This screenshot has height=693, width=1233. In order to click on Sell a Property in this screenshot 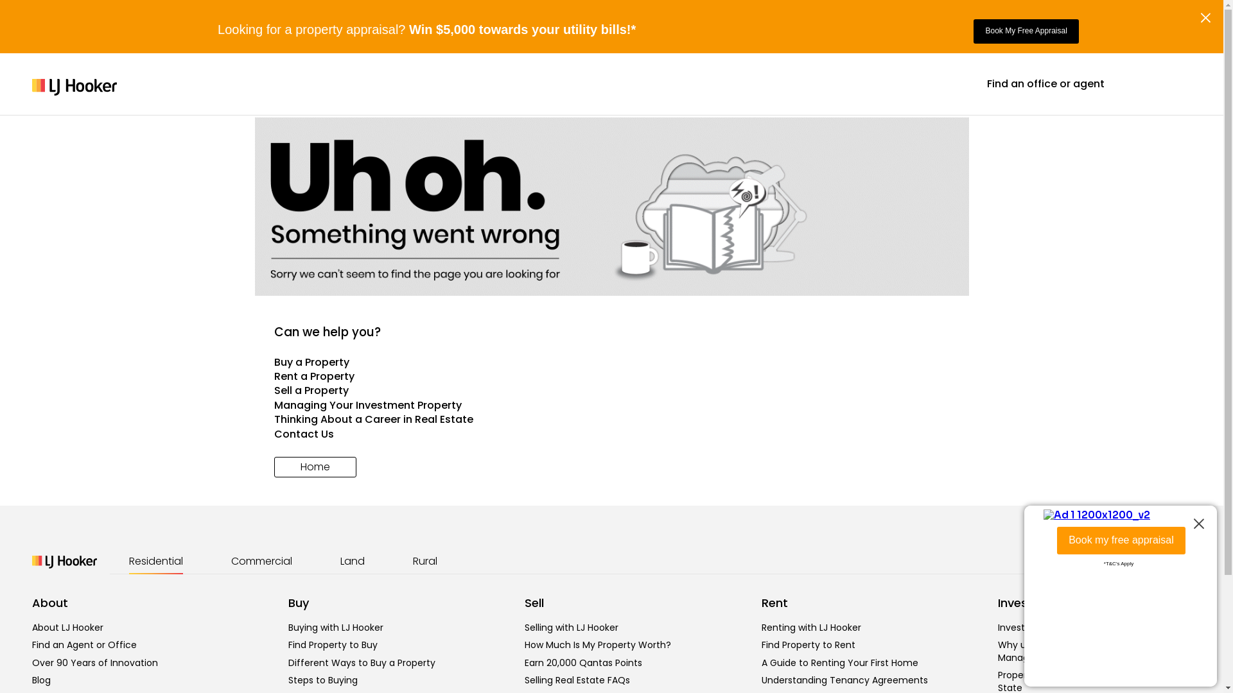, I will do `click(611, 391)`.